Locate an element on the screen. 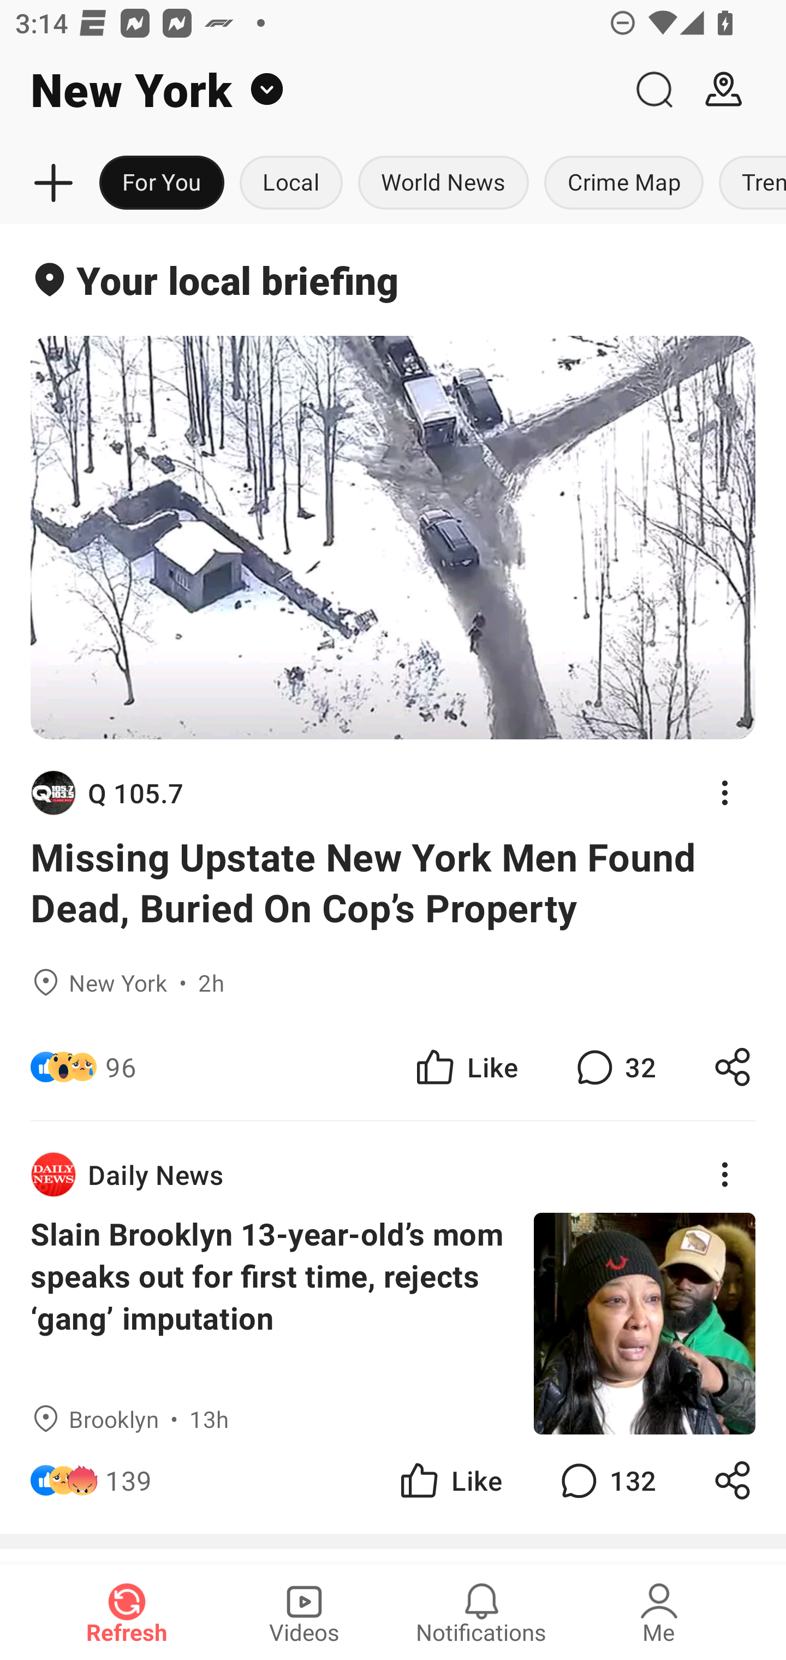  World News is located at coordinates (443, 183).